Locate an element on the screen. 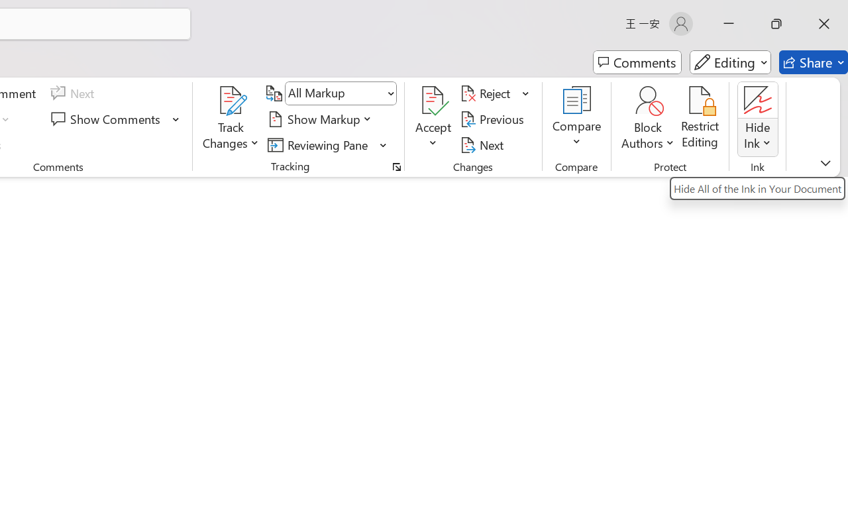 The height and width of the screenshot is (530, 848). Hide Ink is located at coordinates (758, 101).